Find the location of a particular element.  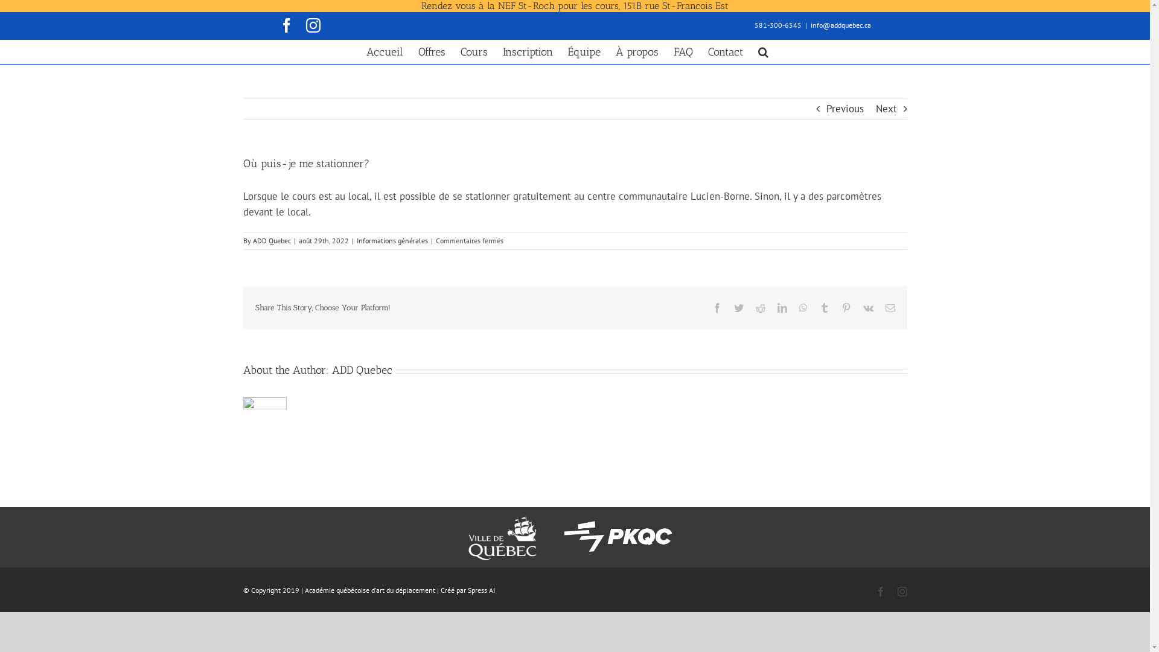

Inscription is located at coordinates (528, 52).